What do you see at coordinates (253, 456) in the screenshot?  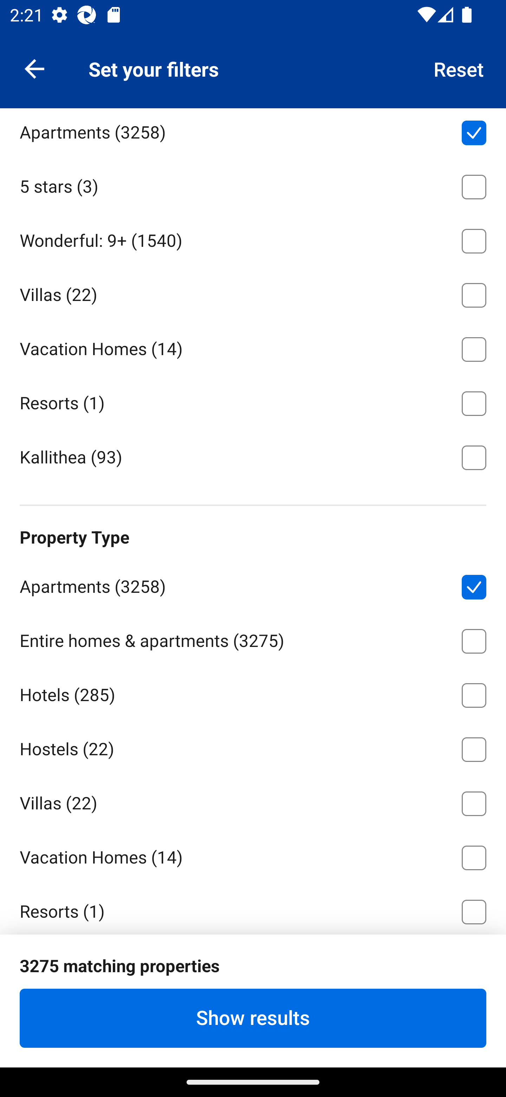 I see `Kallithea ⁦(93)` at bounding box center [253, 456].